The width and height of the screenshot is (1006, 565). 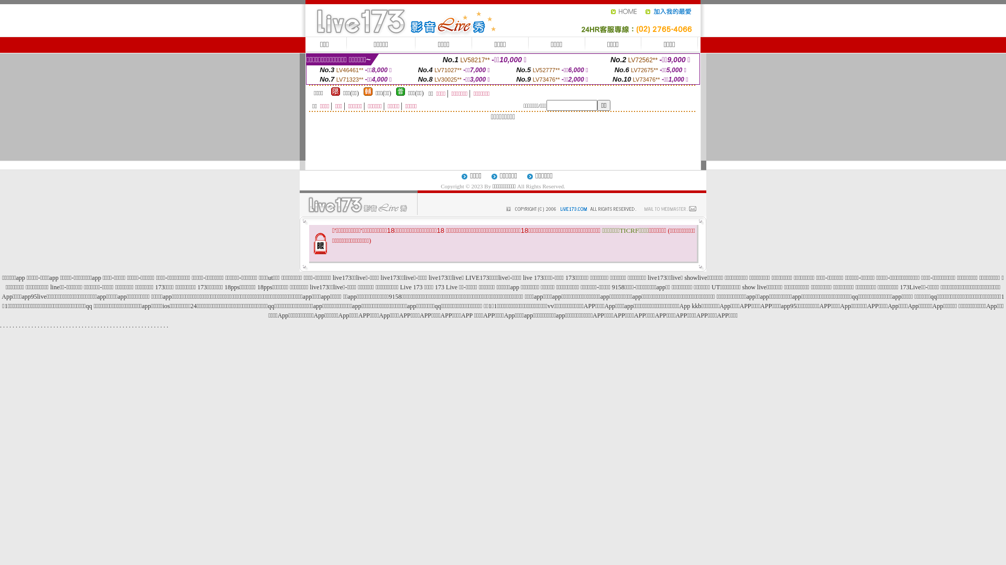 I want to click on ., so click(x=124, y=325).